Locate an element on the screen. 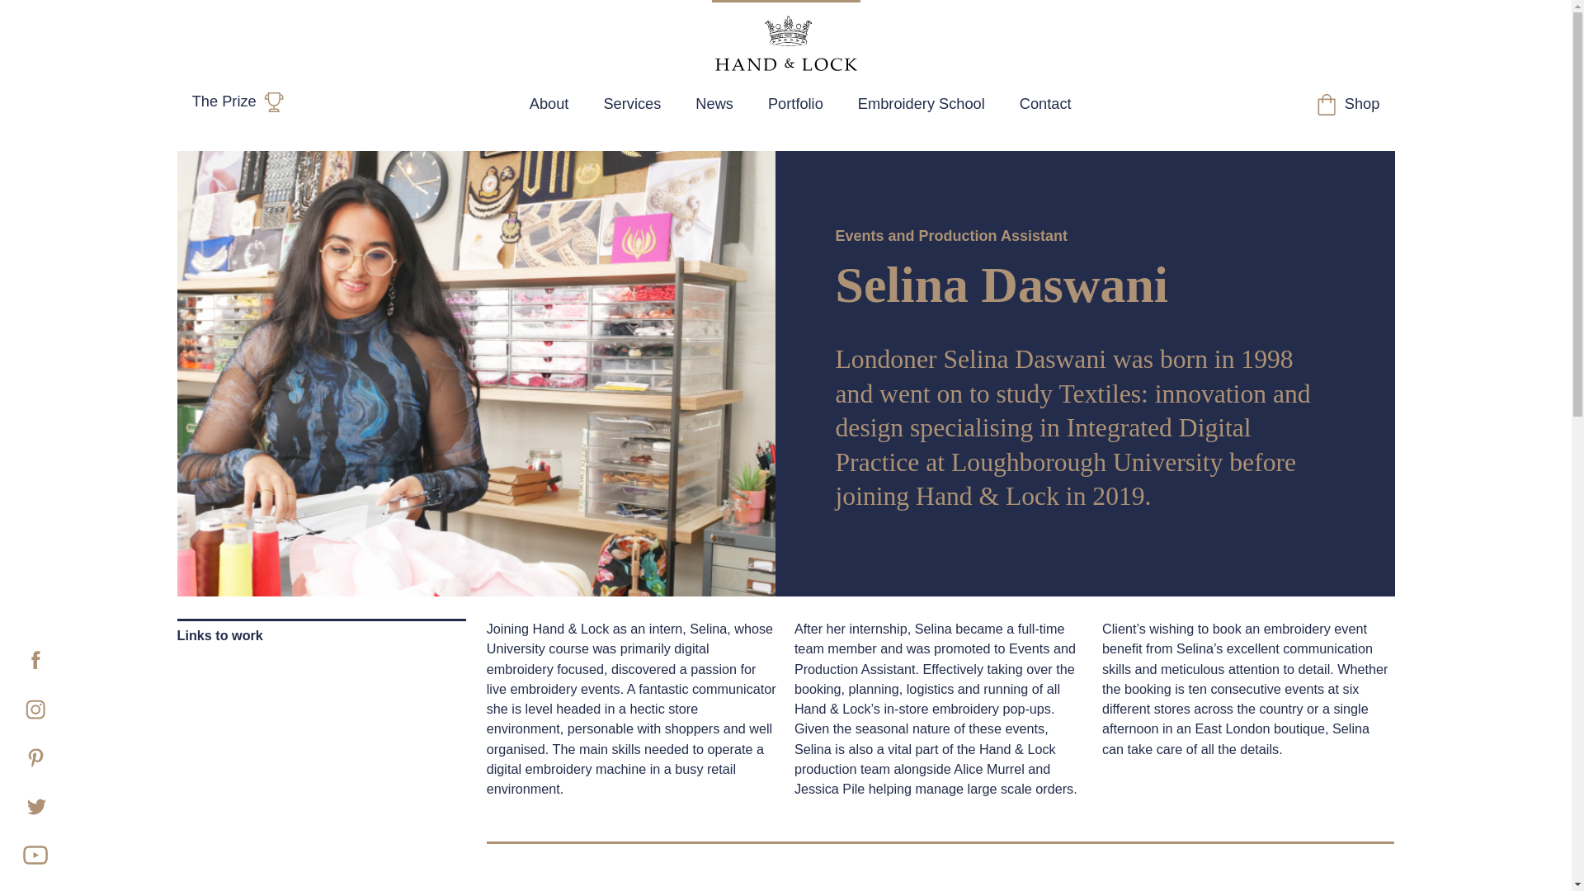 The height and width of the screenshot is (891, 1584). News is located at coordinates (714, 105).